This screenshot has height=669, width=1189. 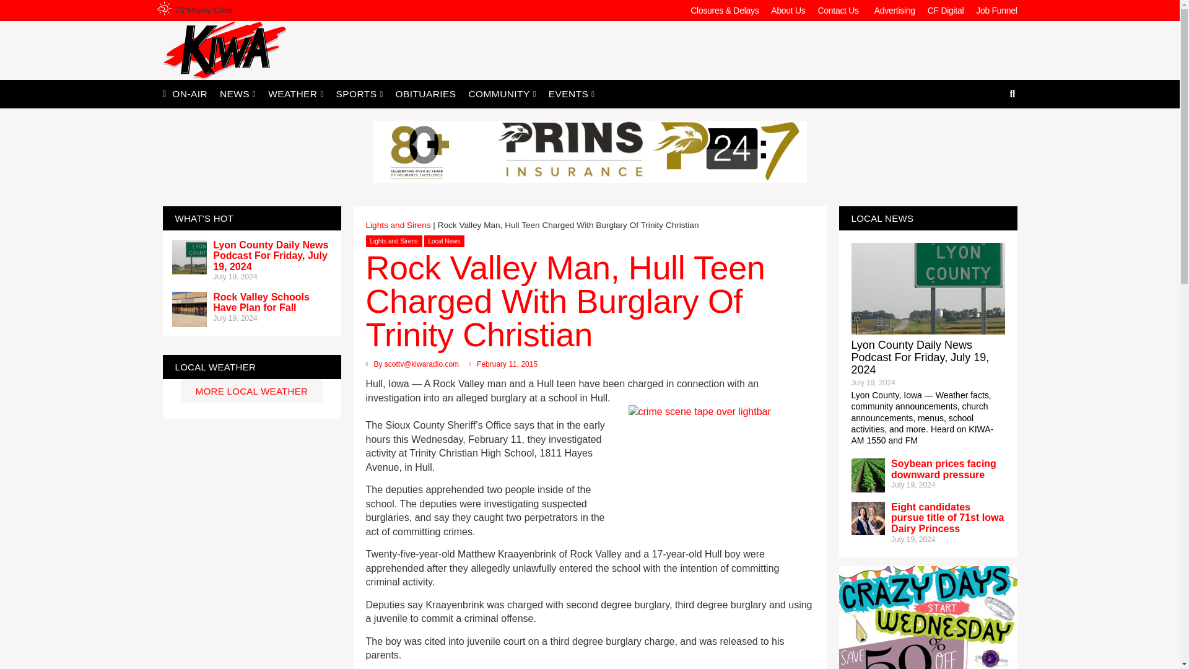 I want to click on OBITUARIES, so click(x=426, y=93).